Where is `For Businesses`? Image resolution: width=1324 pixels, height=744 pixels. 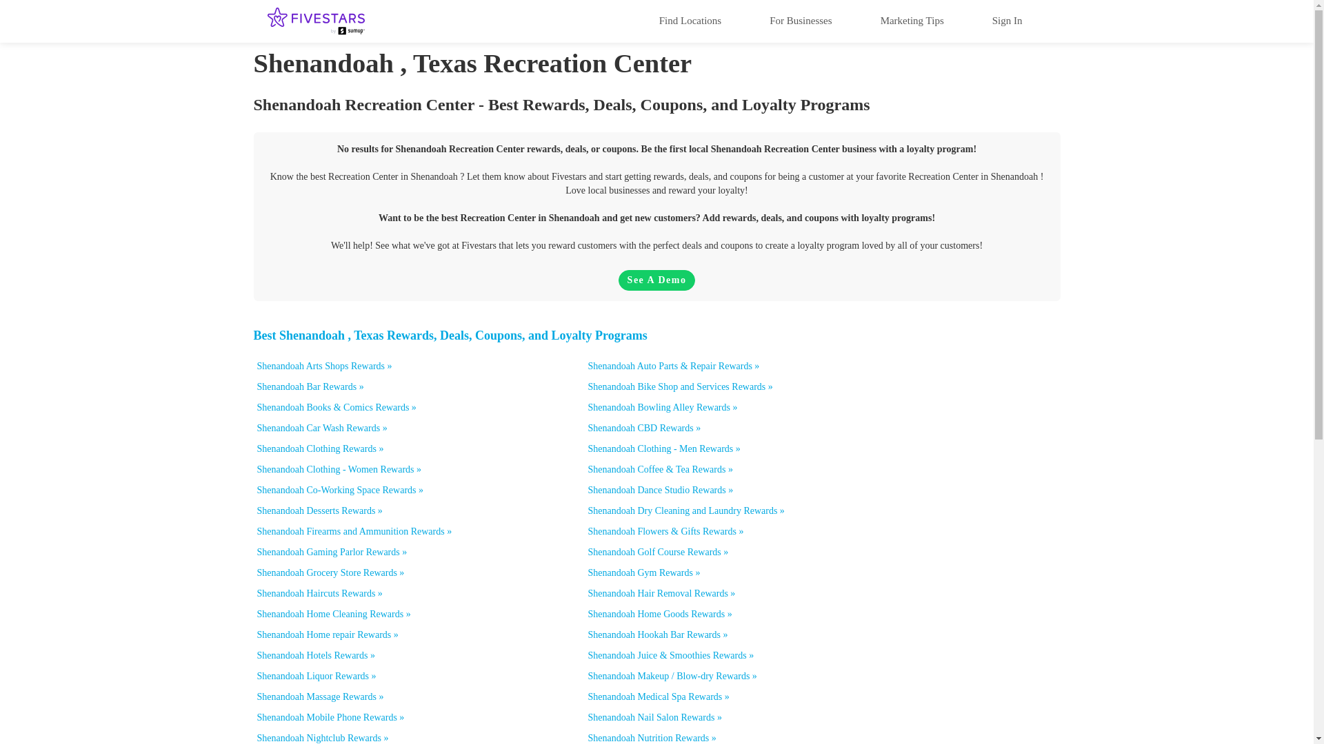 For Businesses is located at coordinates (800, 20).